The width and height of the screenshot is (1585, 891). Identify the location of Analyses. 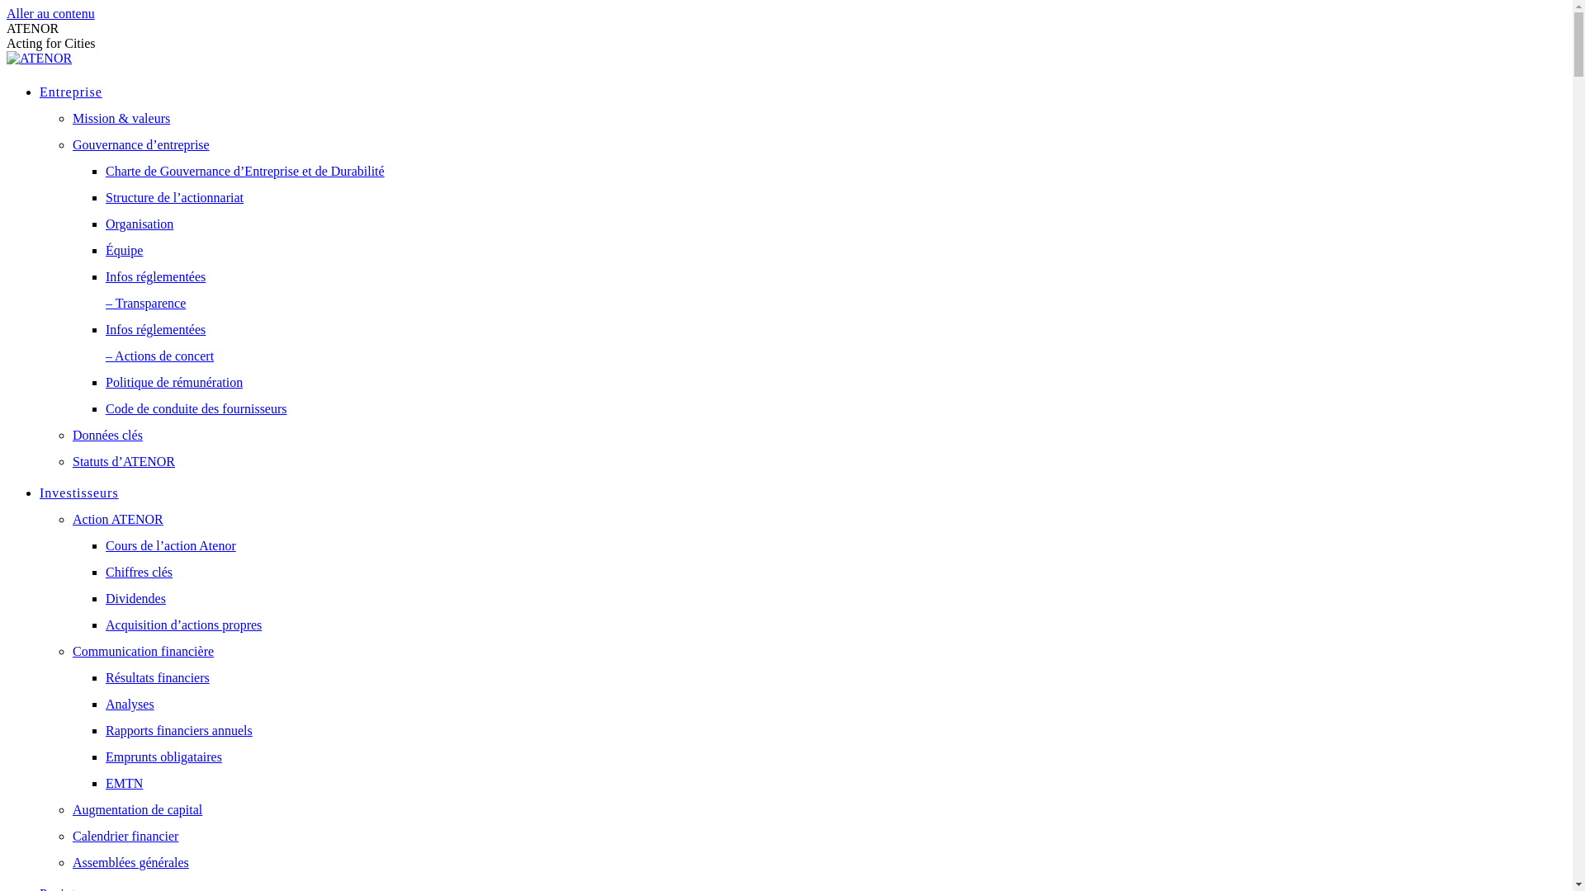
(130, 705).